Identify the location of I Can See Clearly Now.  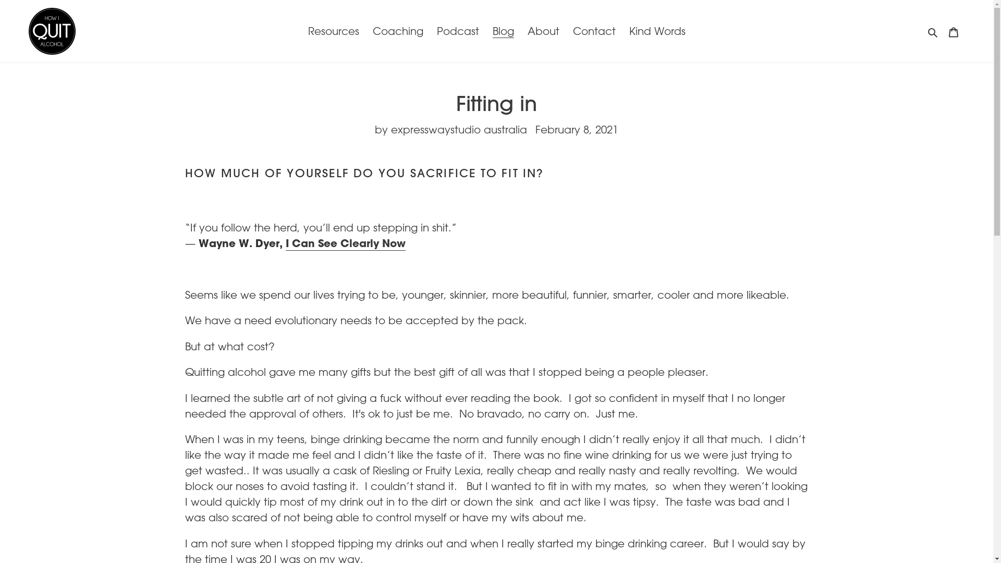
(346, 244).